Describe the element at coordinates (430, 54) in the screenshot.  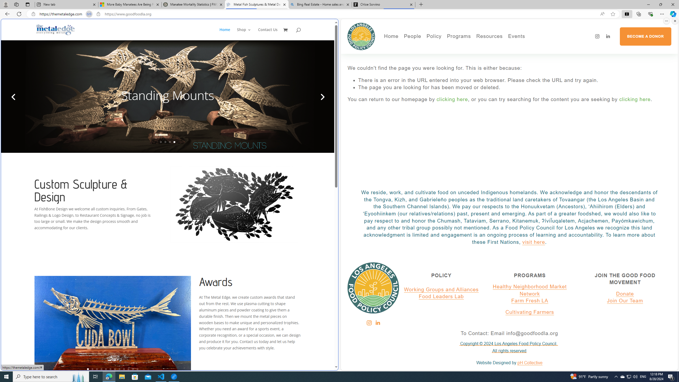
I see `People` at that location.